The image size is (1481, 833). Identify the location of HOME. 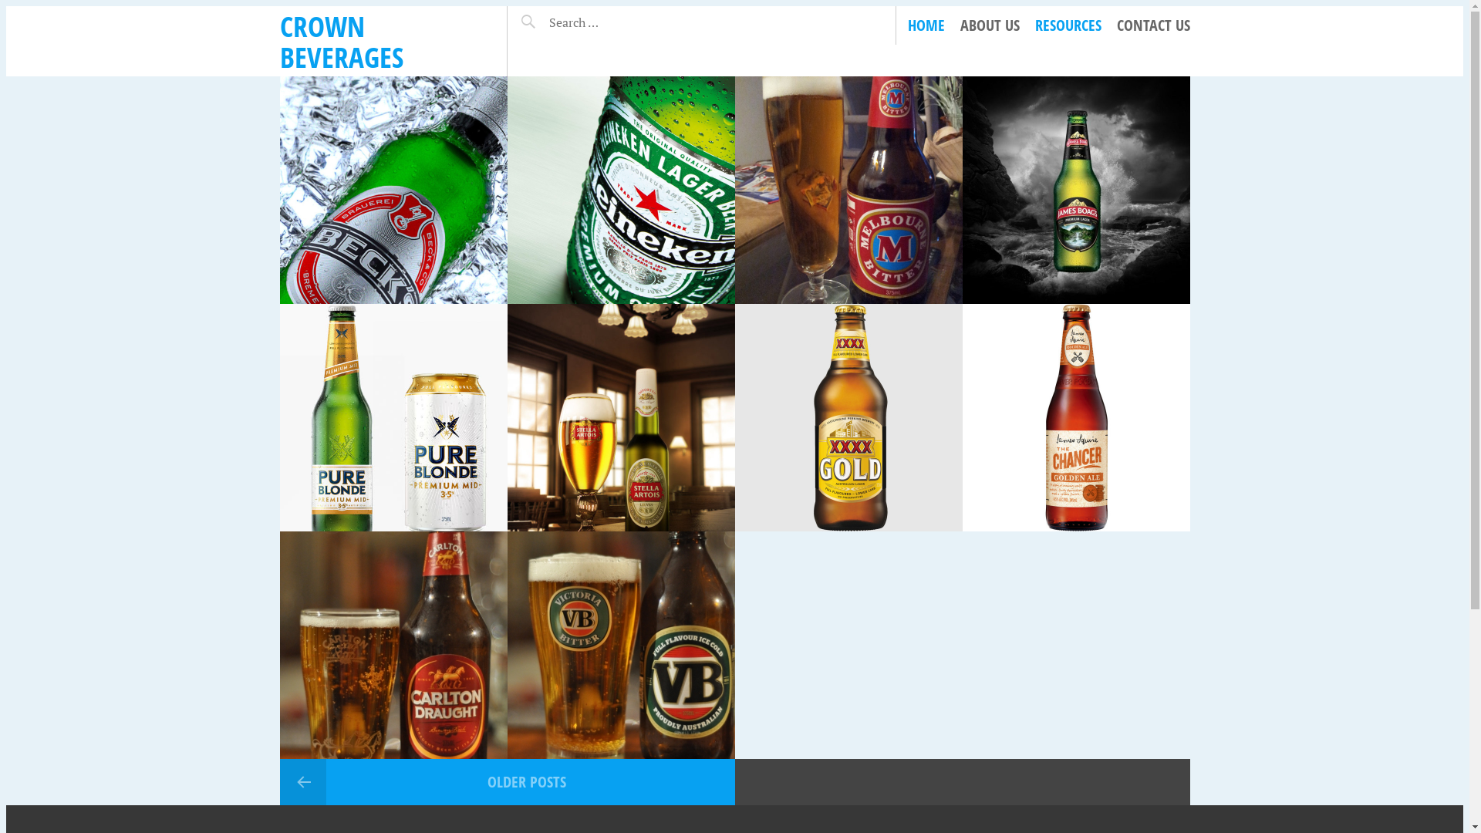
(926, 25).